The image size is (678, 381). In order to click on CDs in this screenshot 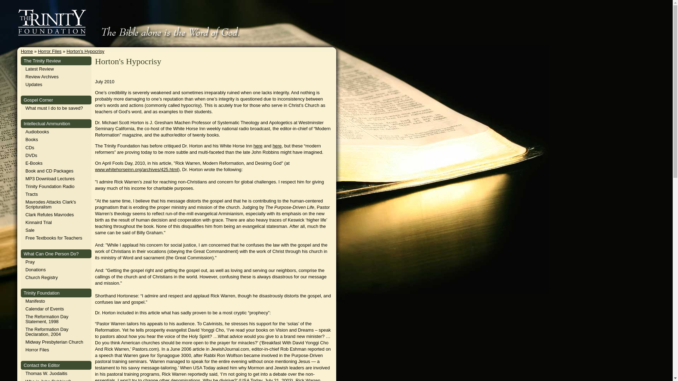, I will do `click(30, 147)`.